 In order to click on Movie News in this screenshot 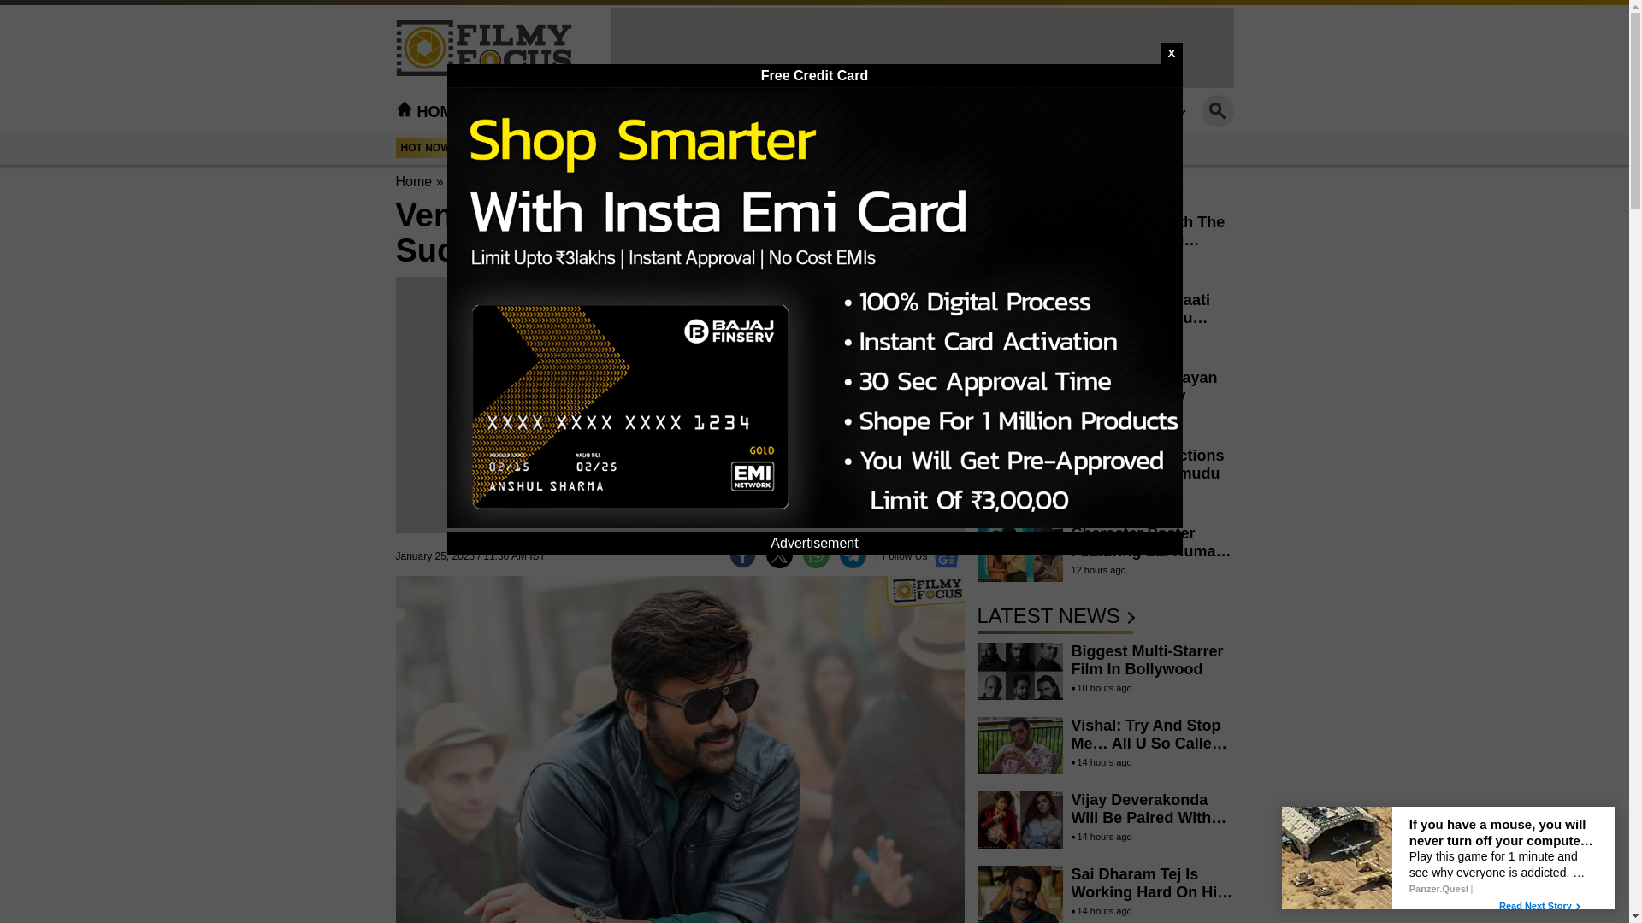, I will do `click(484, 181)`.